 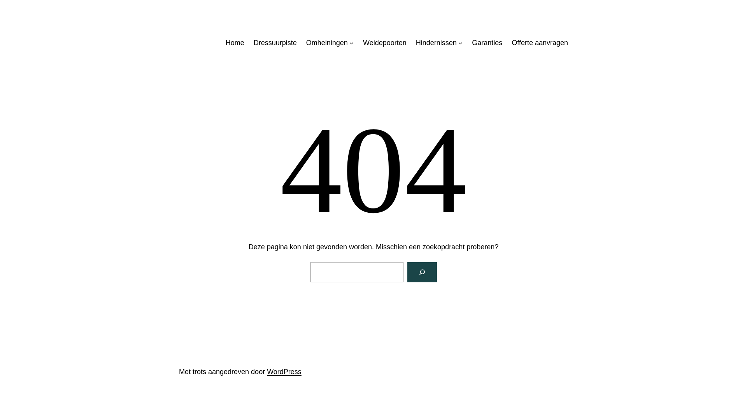 What do you see at coordinates (540, 43) in the screenshot?
I see `Offerte aanvragen` at bounding box center [540, 43].